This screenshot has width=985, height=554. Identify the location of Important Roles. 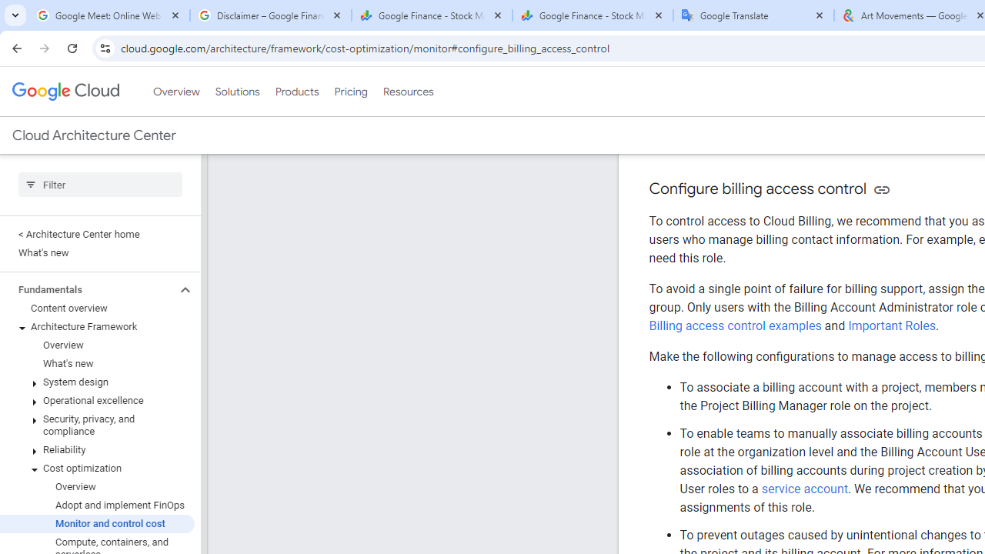
(892, 325).